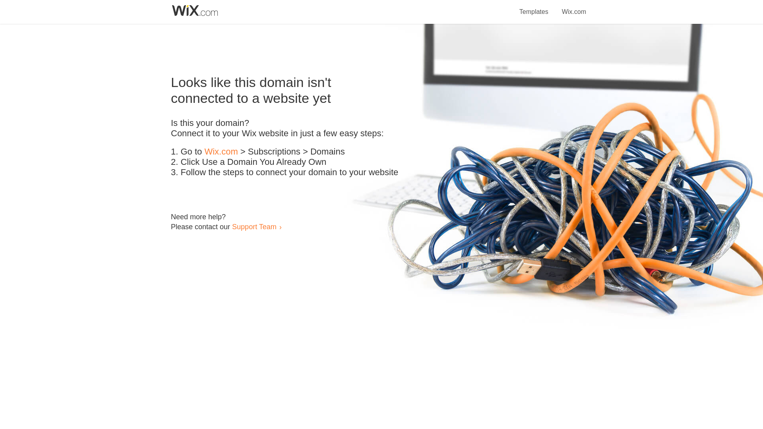 The image size is (763, 429). Describe the element at coordinates (574, 7) in the screenshot. I see `Wix.com` at that location.